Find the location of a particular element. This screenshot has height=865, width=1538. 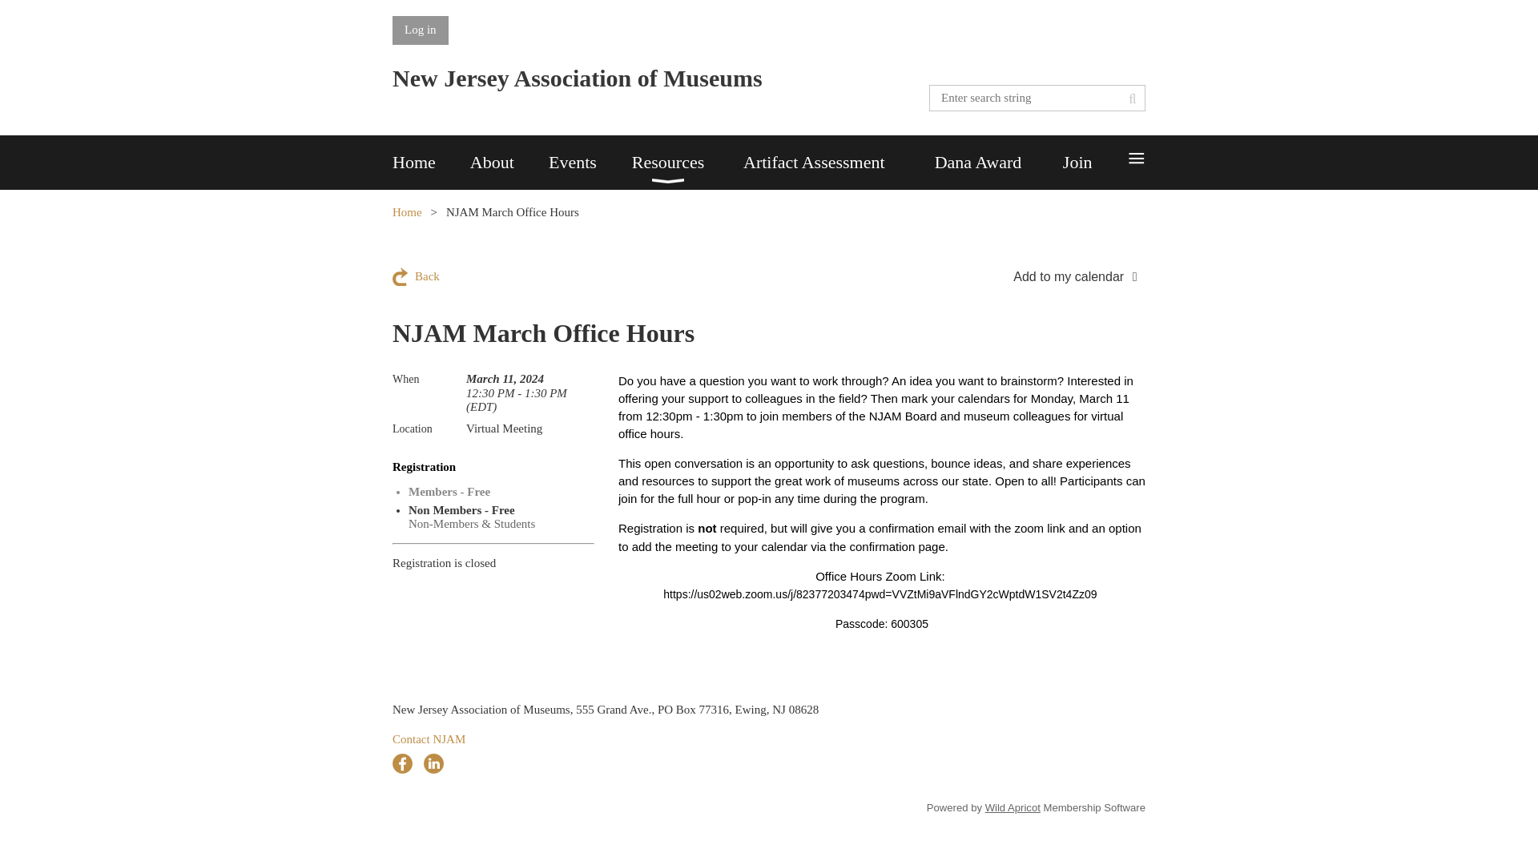

Home is located at coordinates (431, 162).